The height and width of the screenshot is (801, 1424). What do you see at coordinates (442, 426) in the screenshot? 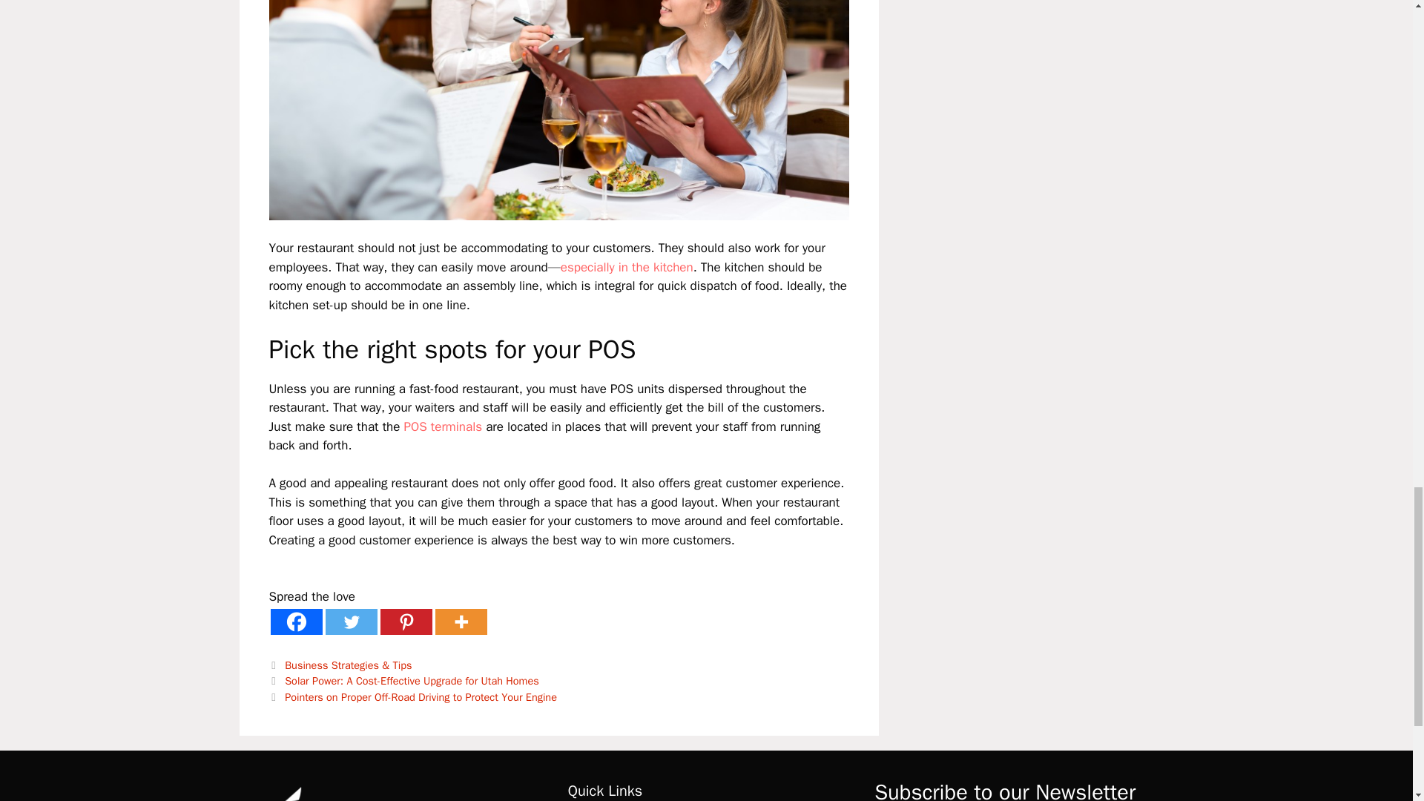
I see `The Balance Small Business` at bounding box center [442, 426].